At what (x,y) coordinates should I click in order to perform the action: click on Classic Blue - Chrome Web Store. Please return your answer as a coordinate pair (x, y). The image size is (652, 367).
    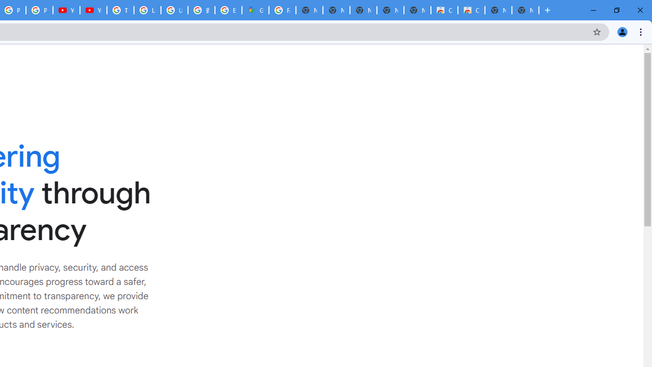
    Looking at the image, I should click on (444, 10).